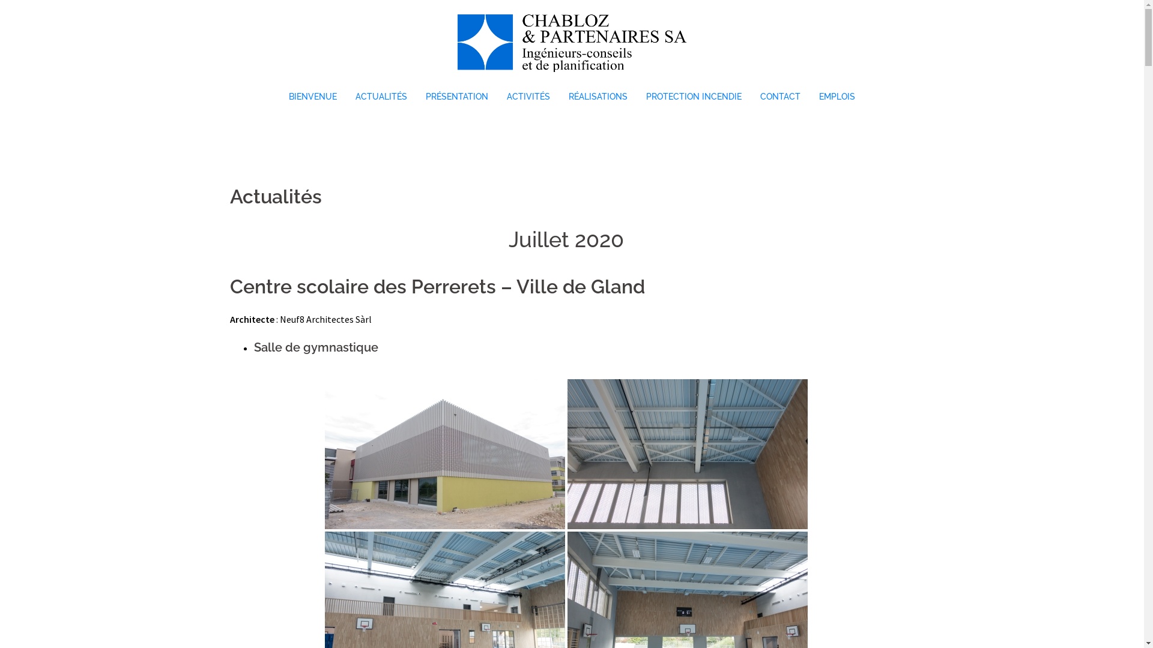  I want to click on CONTACT, so click(781, 97).